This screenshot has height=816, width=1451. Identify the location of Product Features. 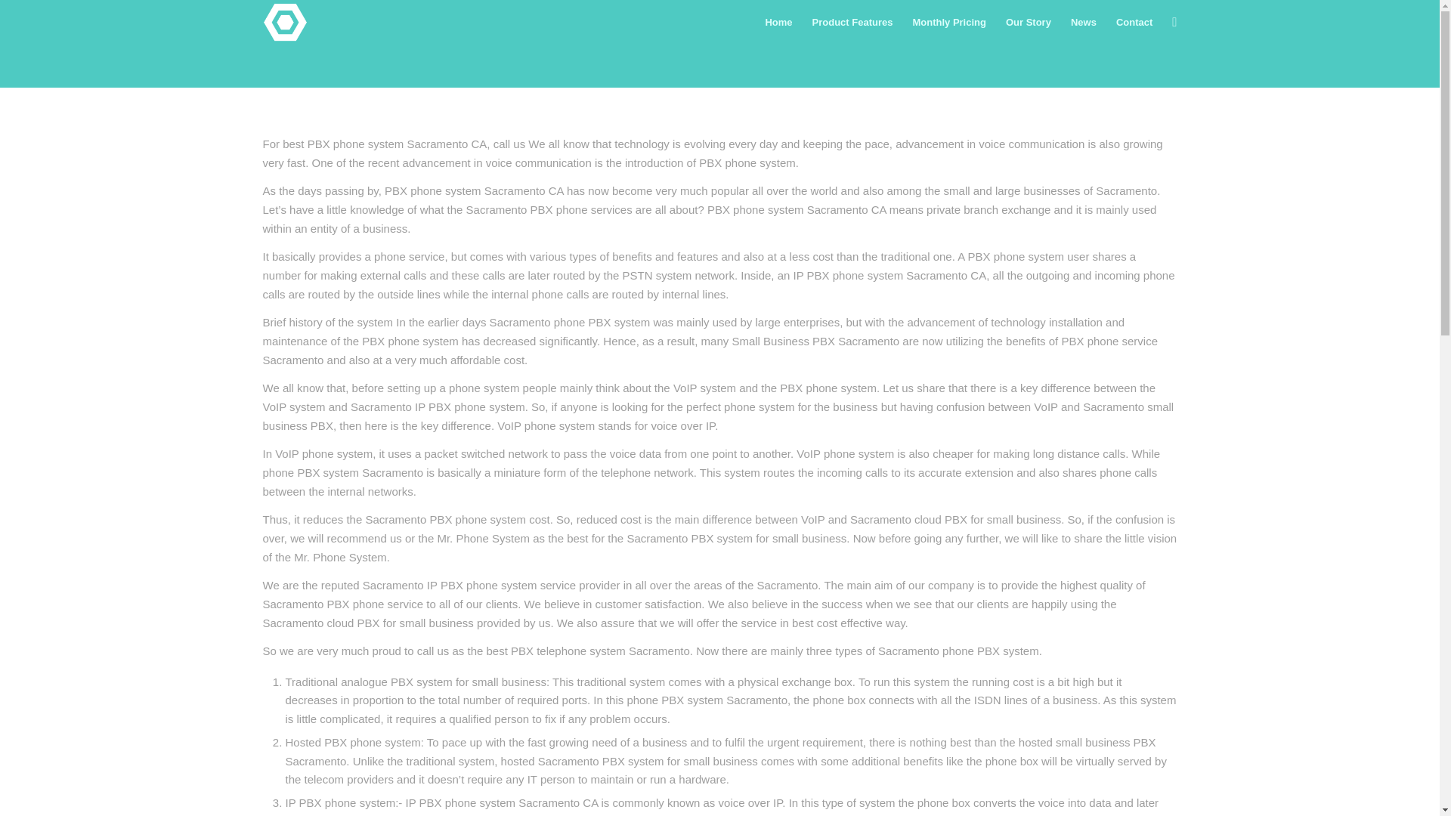
(852, 23).